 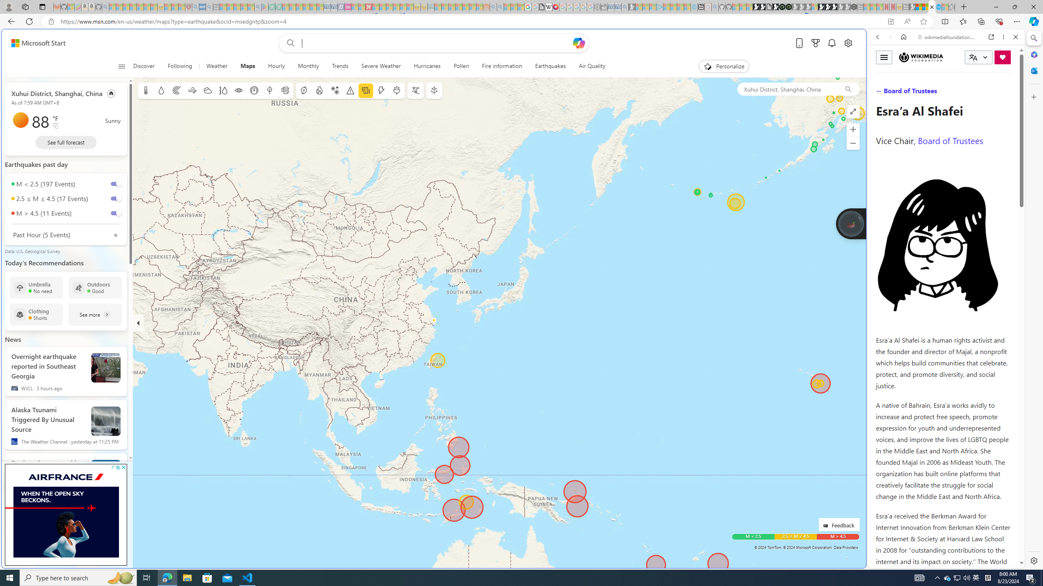 I want to click on Zoom in, so click(x=853, y=129).